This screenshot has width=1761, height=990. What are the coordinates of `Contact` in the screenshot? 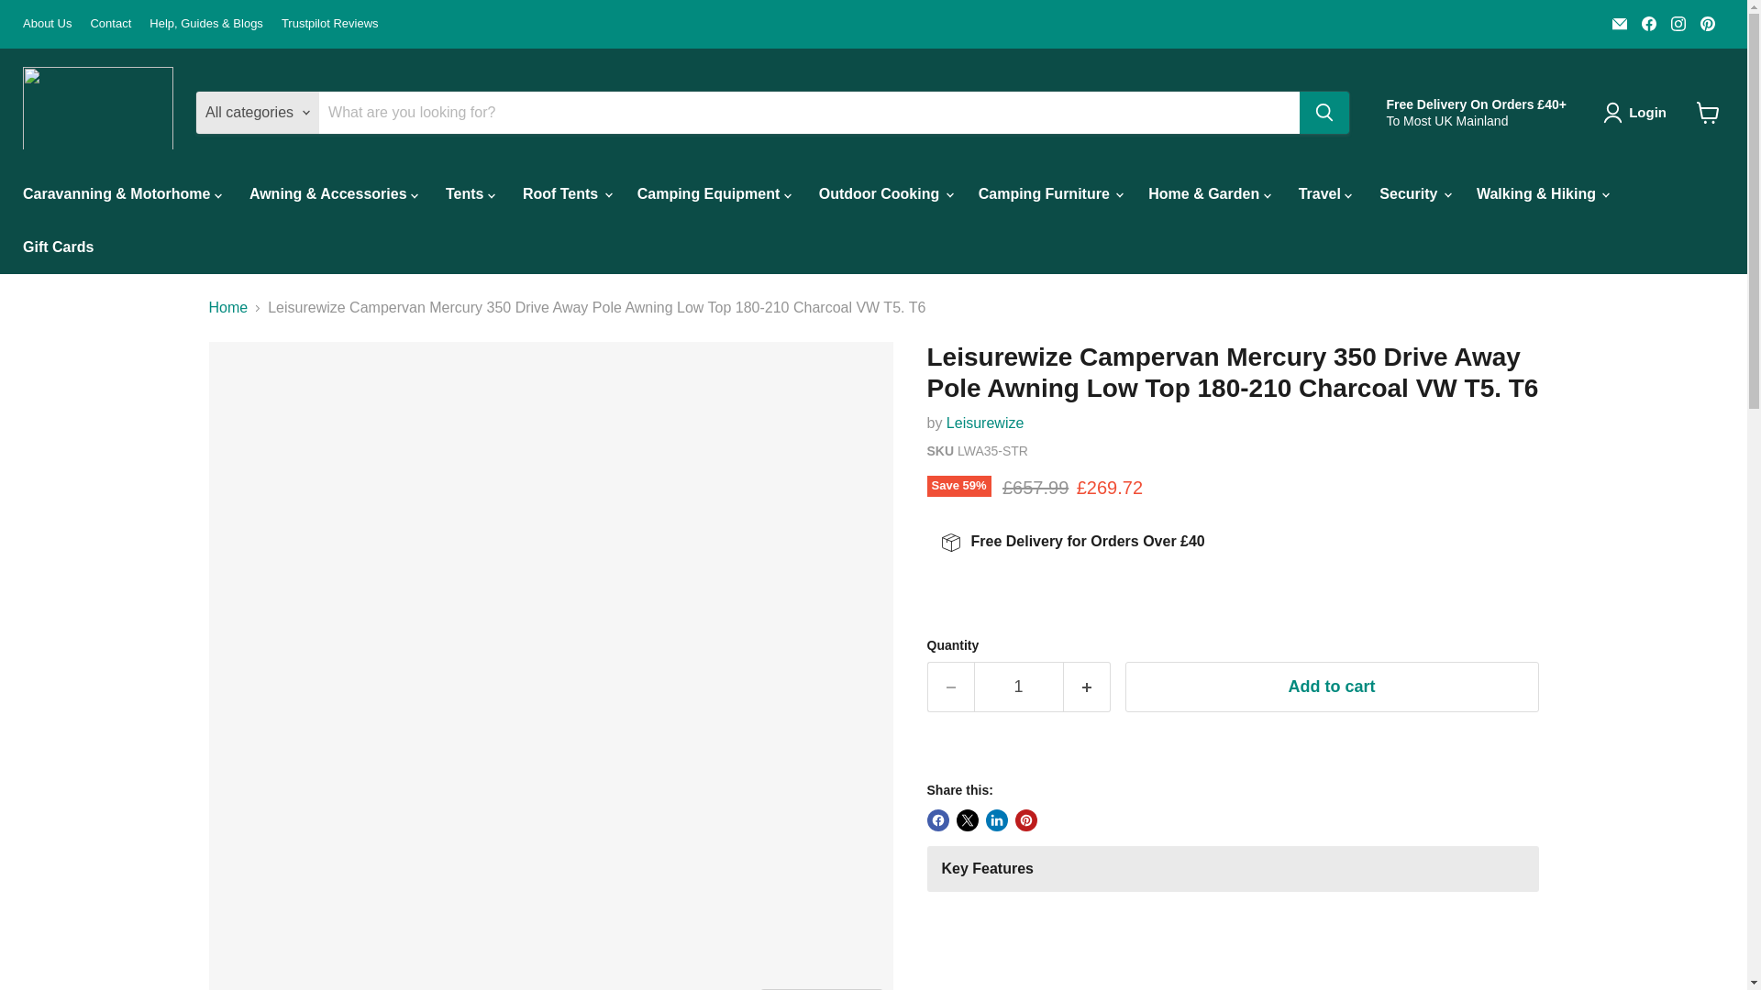 It's located at (110, 24).